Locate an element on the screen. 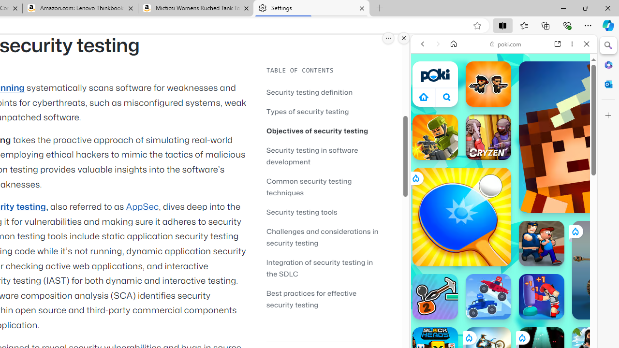  Poki is located at coordinates (500, 139).